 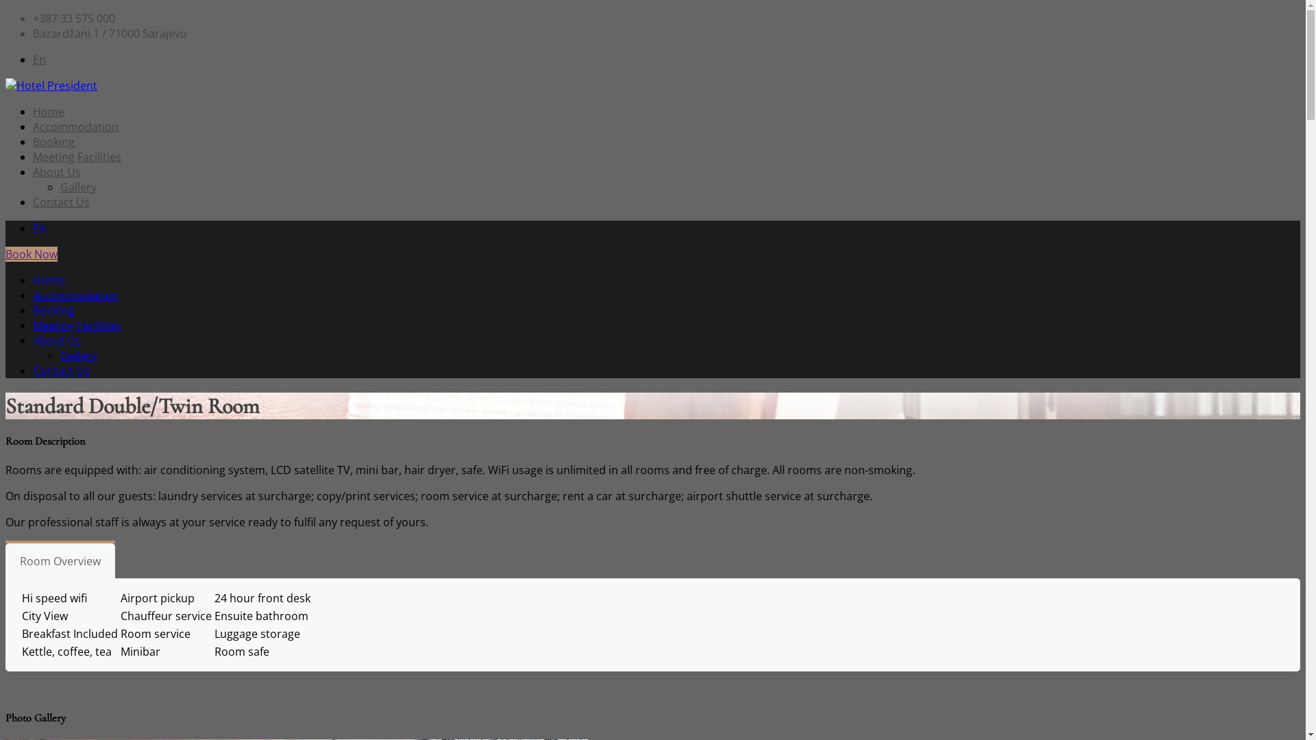 I want to click on En, so click(x=40, y=60).